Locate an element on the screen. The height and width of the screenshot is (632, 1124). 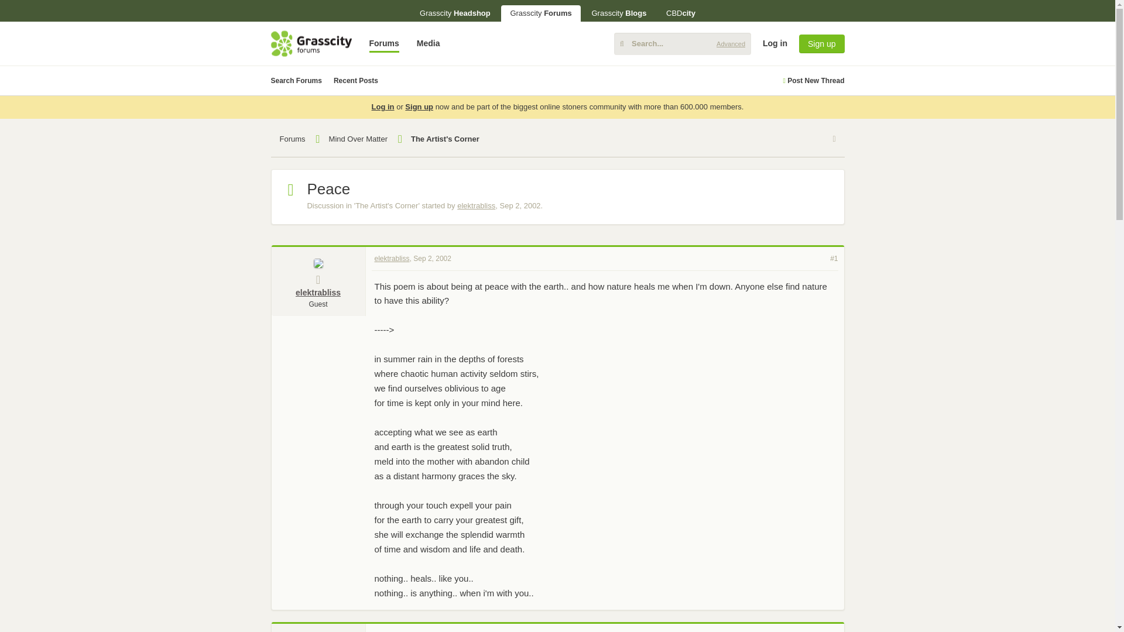
Grasscity Forums is located at coordinates (540, 13).